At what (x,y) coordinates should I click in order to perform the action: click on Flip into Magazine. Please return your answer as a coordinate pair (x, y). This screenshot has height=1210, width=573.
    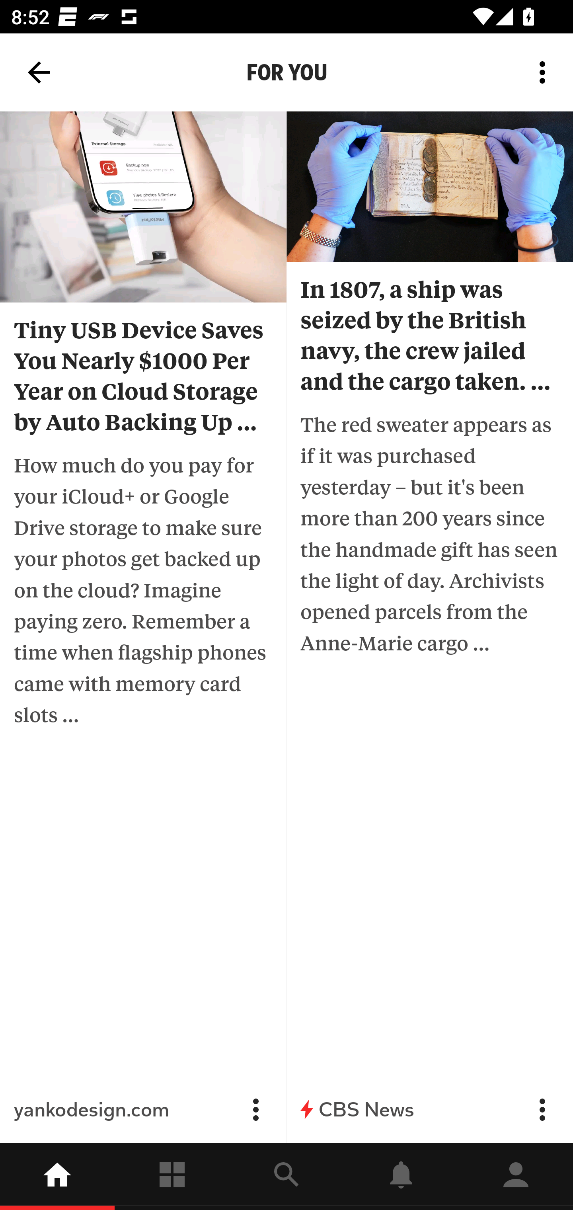
    Looking at the image, I should click on (542, 1109).